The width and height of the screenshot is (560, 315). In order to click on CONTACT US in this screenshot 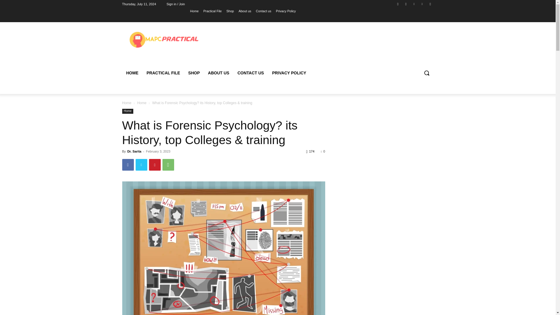, I will do `click(251, 73)`.